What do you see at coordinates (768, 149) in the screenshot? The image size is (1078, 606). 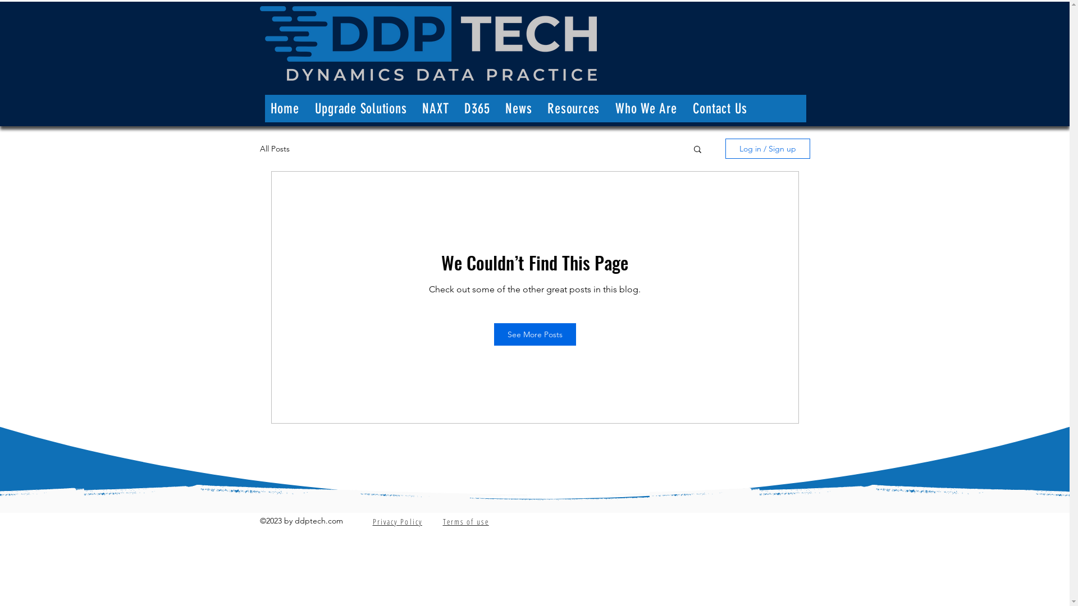 I see `Log in / Sign up` at bounding box center [768, 149].